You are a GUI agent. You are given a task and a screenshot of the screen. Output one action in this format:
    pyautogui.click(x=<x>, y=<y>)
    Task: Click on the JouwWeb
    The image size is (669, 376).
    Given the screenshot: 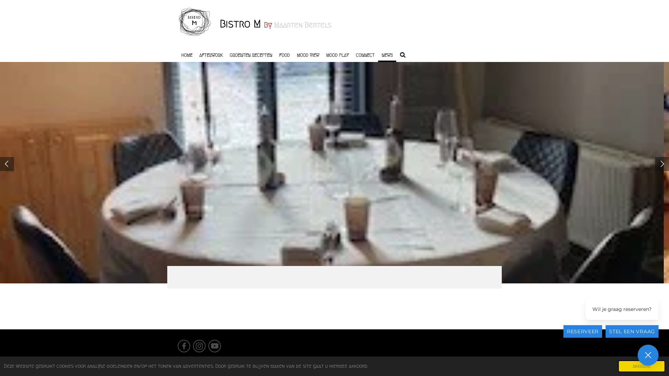 What is the action you would take?
    pyautogui.click(x=483, y=361)
    